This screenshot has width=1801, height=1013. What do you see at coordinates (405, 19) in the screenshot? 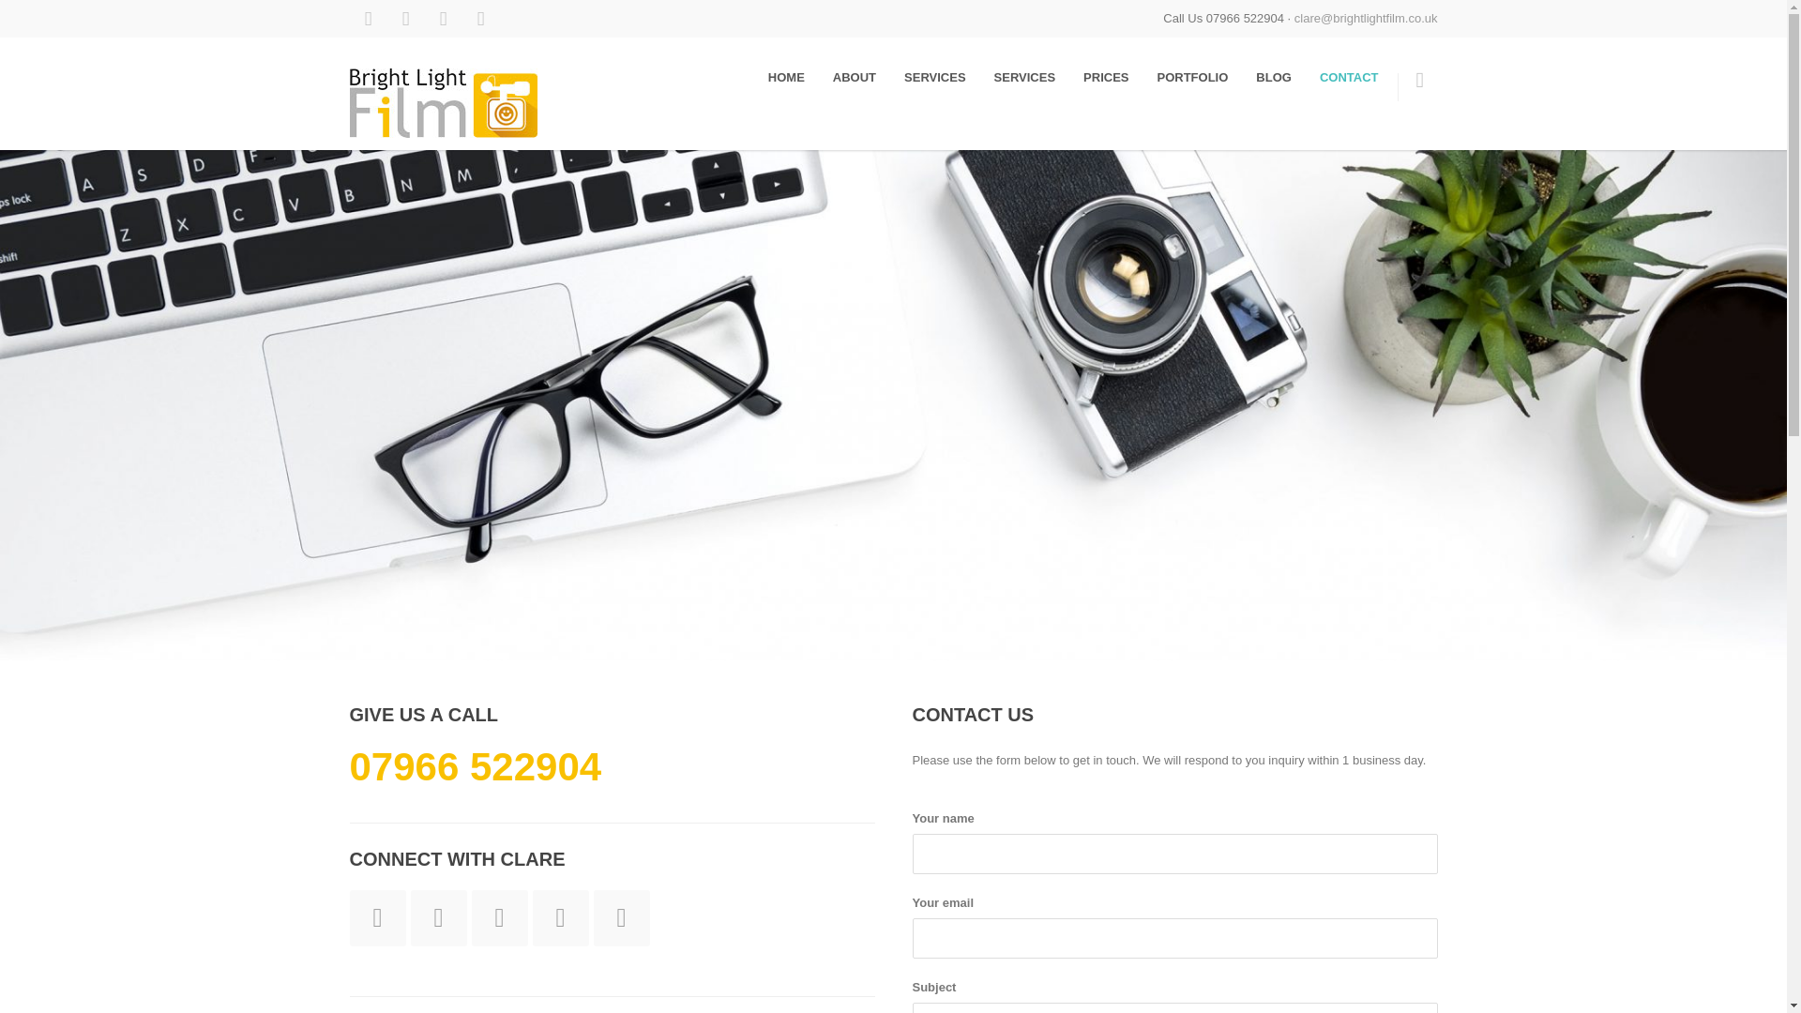
I see `LinkedIn` at bounding box center [405, 19].